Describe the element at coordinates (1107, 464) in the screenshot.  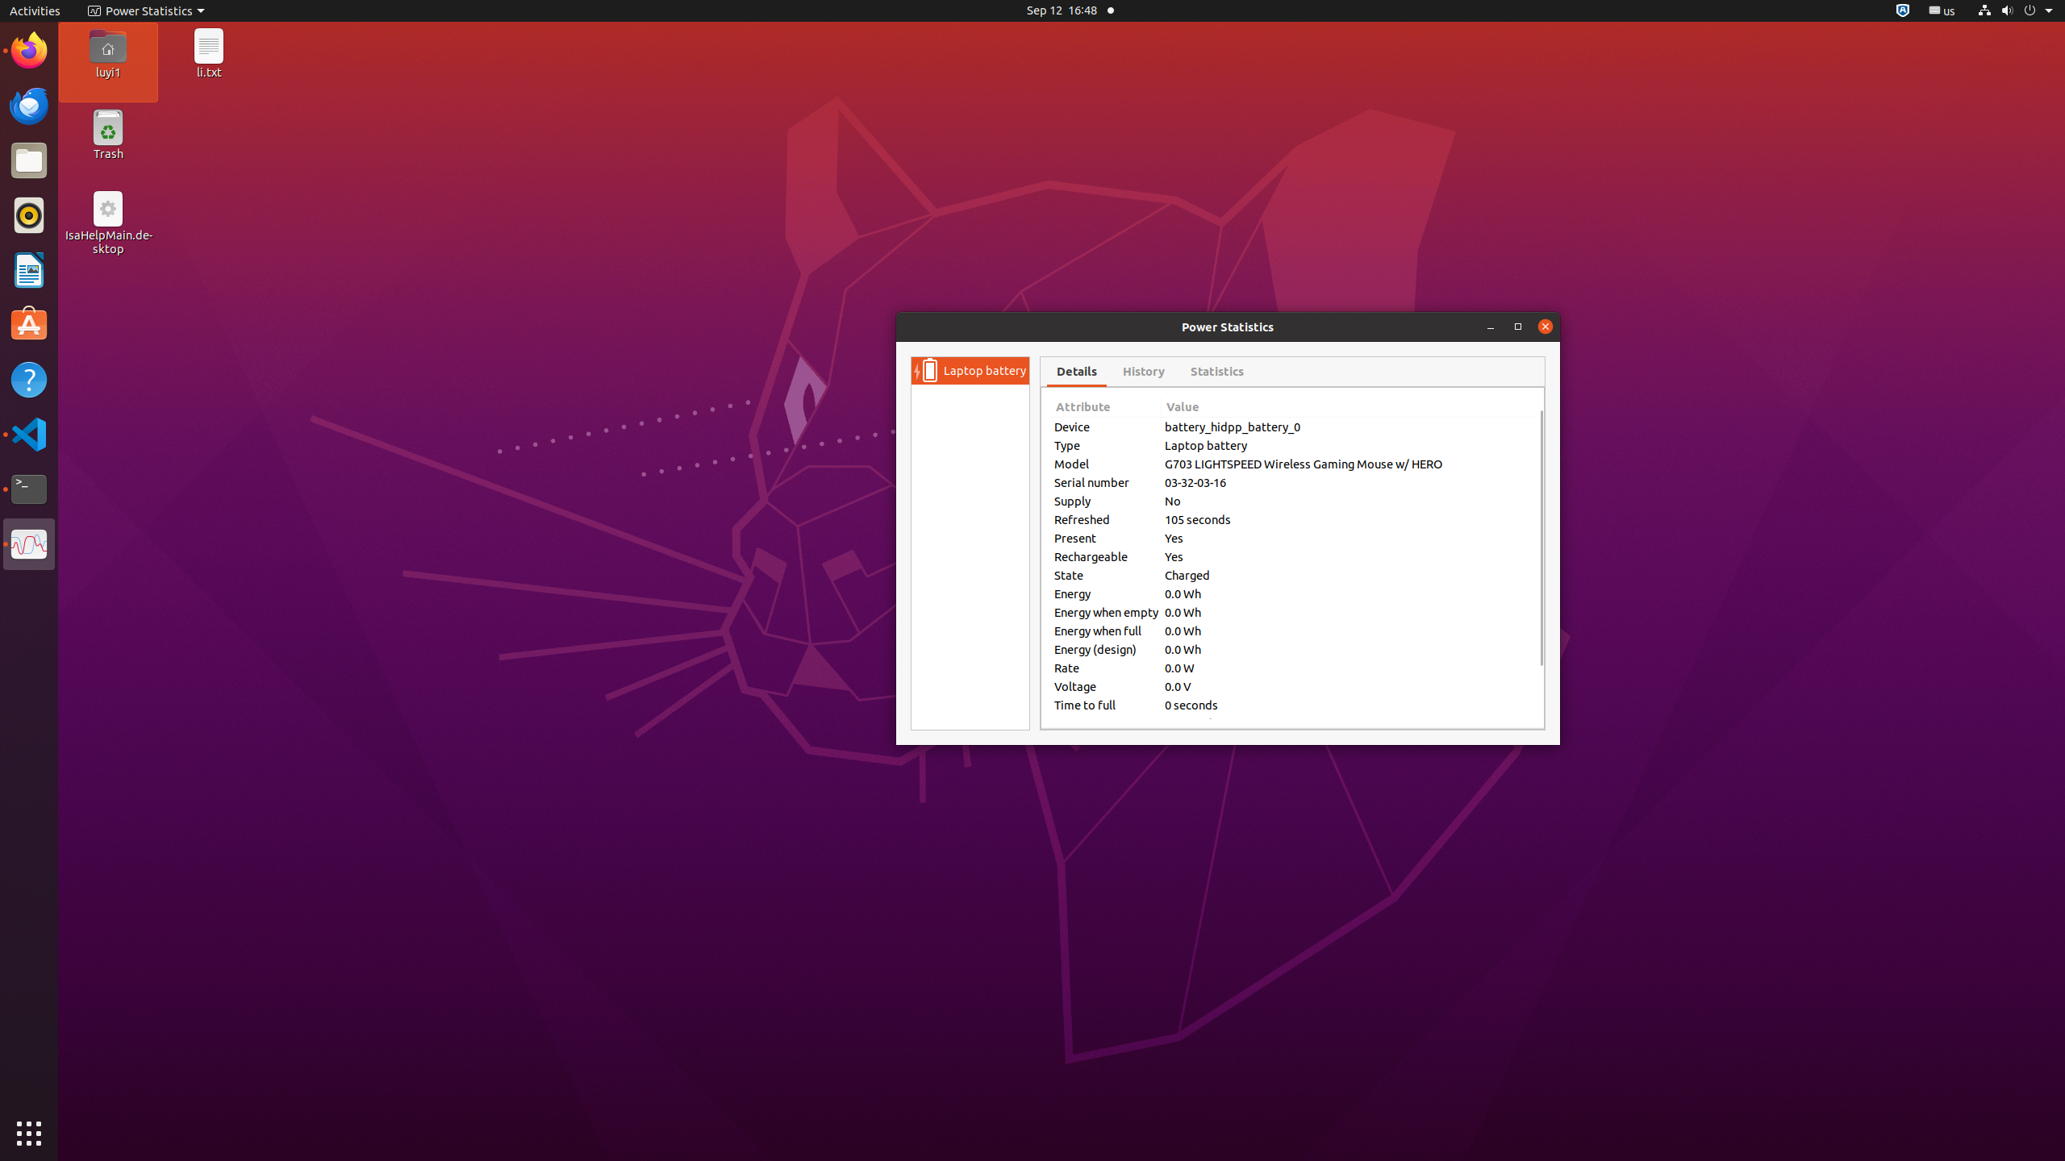
I see `Model` at that location.